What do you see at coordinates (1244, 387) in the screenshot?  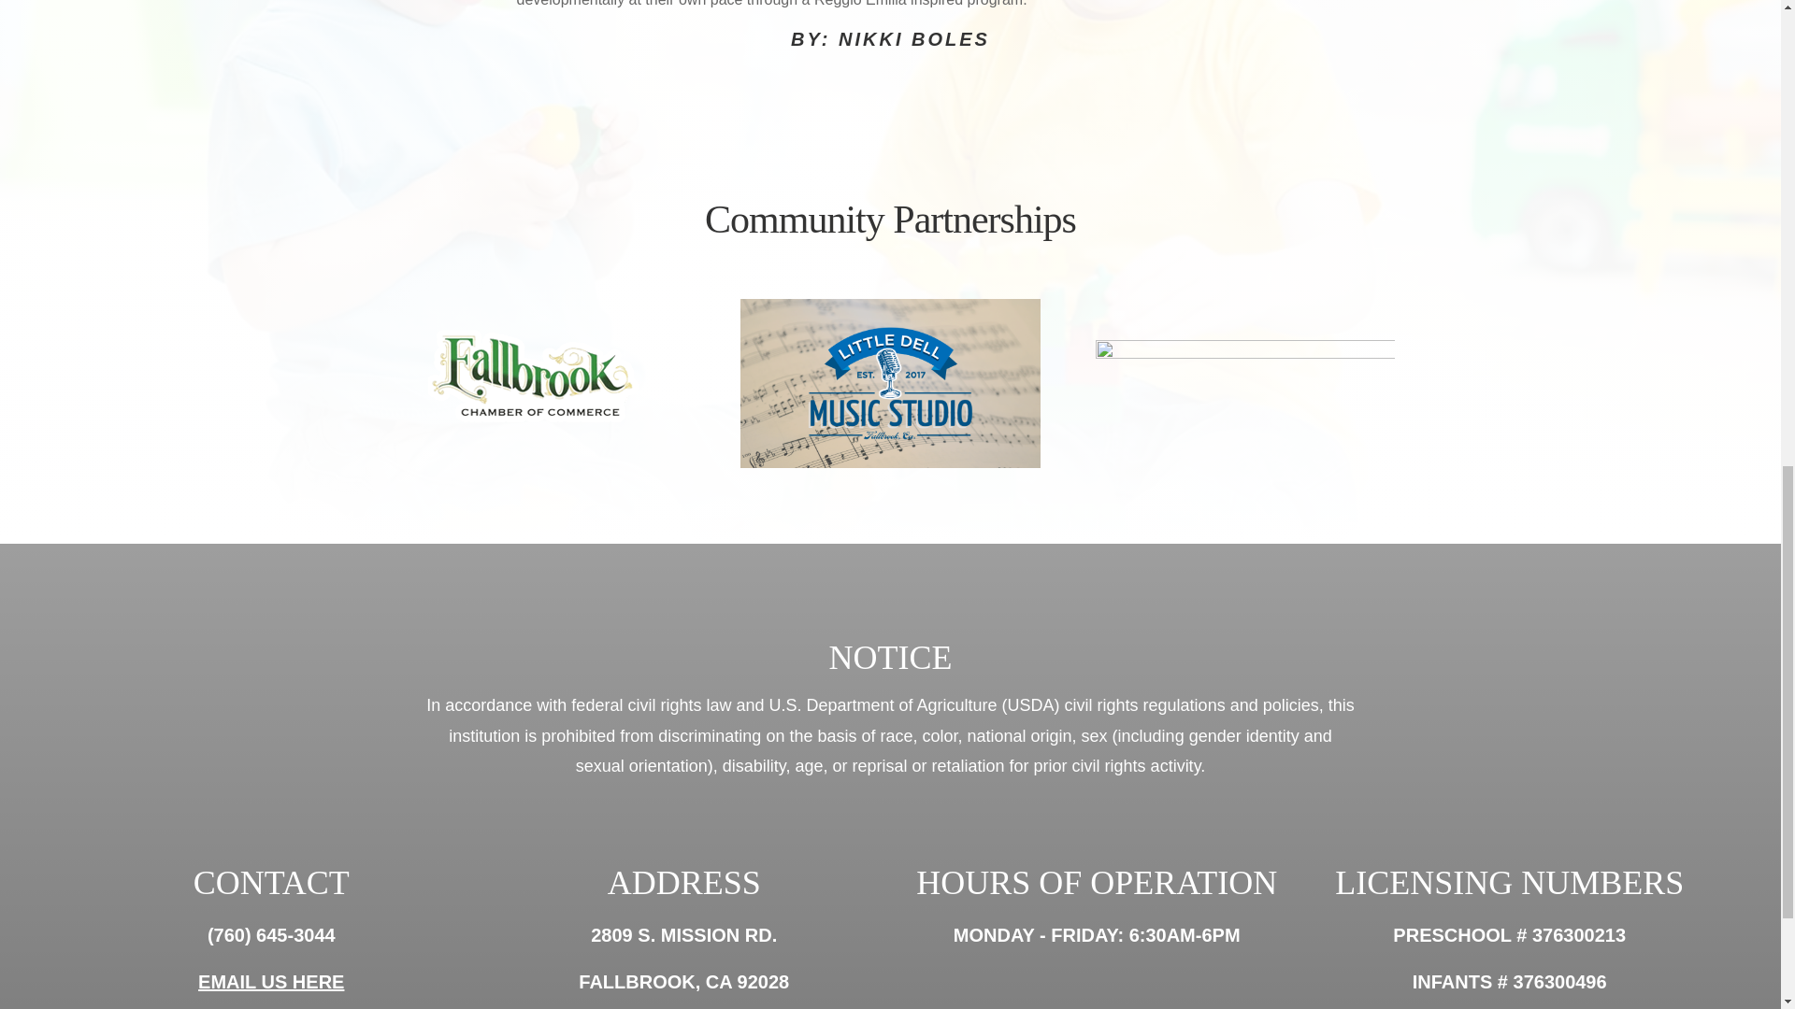 I see `SQDPI` at bounding box center [1244, 387].